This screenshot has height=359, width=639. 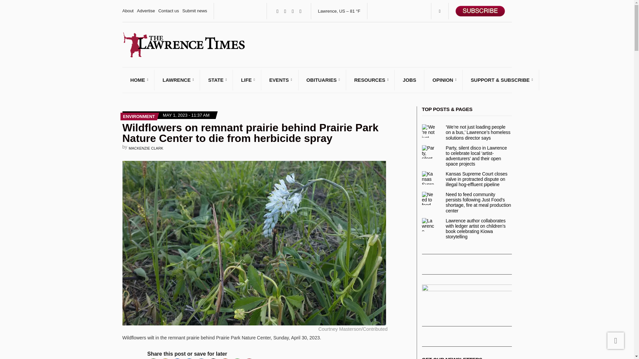 What do you see at coordinates (293, 11) in the screenshot?
I see `Instagram` at bounding box center [293, 11].